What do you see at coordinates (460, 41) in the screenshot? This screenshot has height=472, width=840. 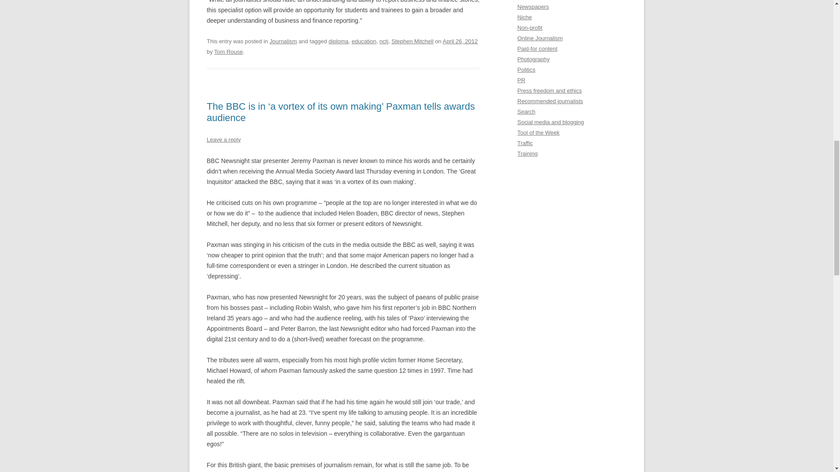 I see `April 26, 2012` at bounding box center [460, 41].